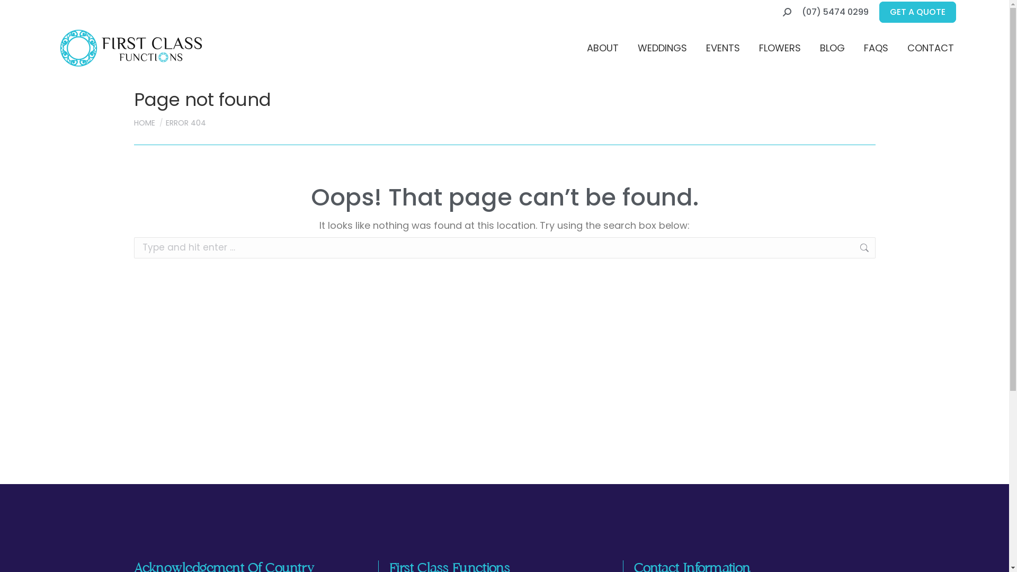  I want to click on Go!, so click(895, 249).